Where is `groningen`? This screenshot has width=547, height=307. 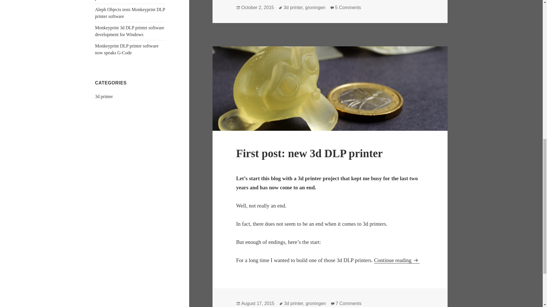 groningen is located at coordinates (130, 13).